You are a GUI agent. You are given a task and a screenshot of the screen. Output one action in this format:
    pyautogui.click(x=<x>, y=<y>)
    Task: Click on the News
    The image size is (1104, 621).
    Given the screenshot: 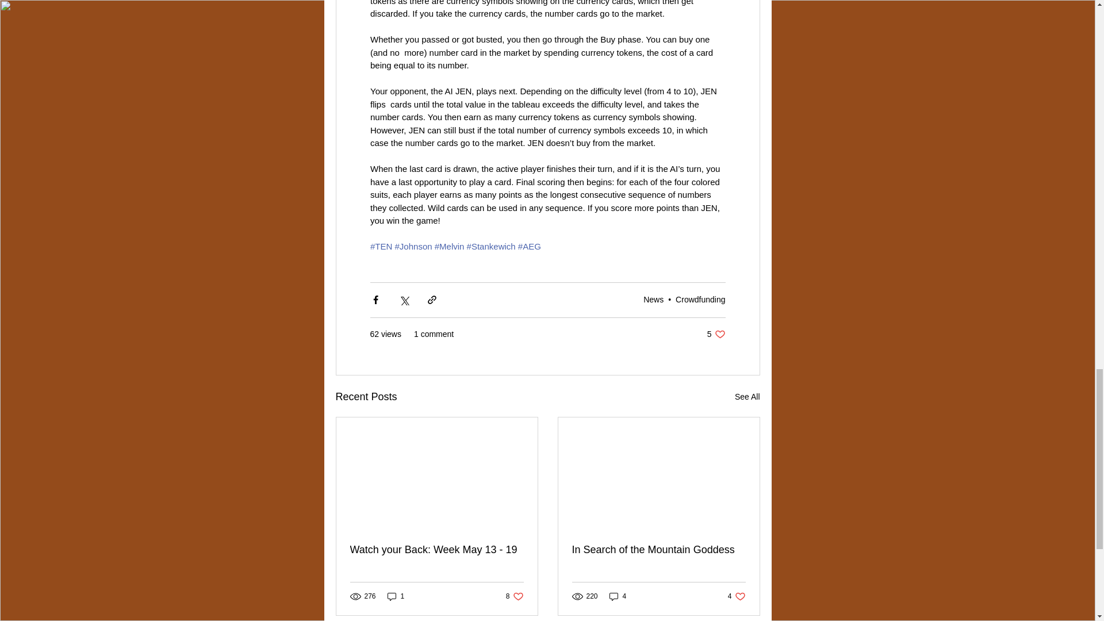 What is the action you would take?
    pyautogui.click(x=653, y=300)
    